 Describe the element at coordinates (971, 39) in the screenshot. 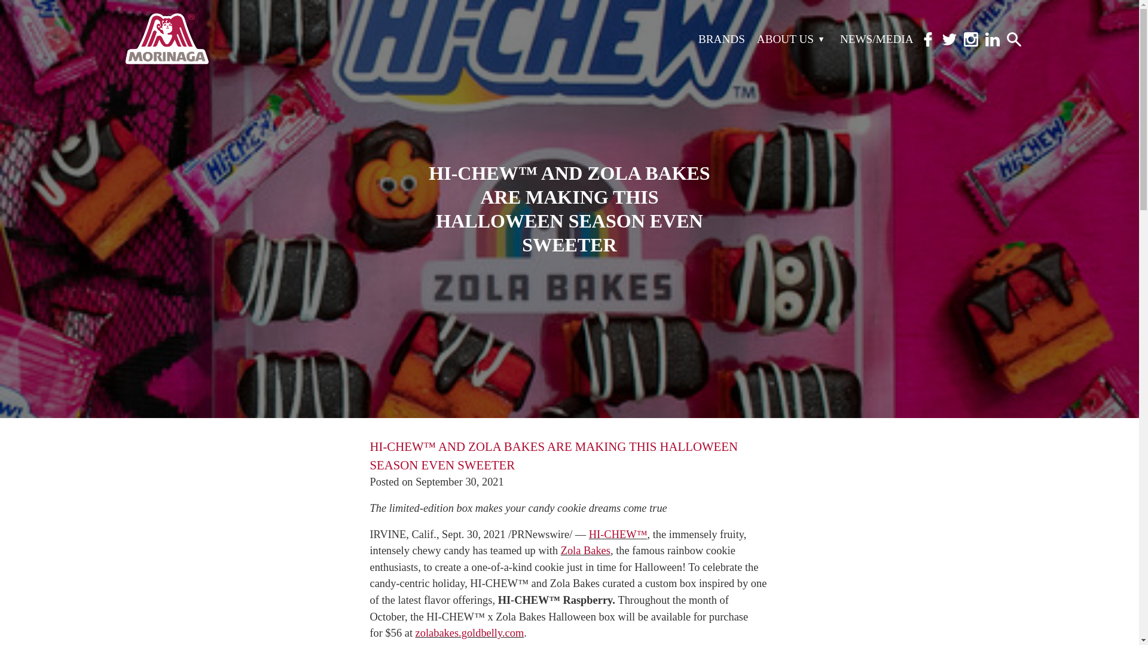

I see `Folow us on Instagram` at that location.